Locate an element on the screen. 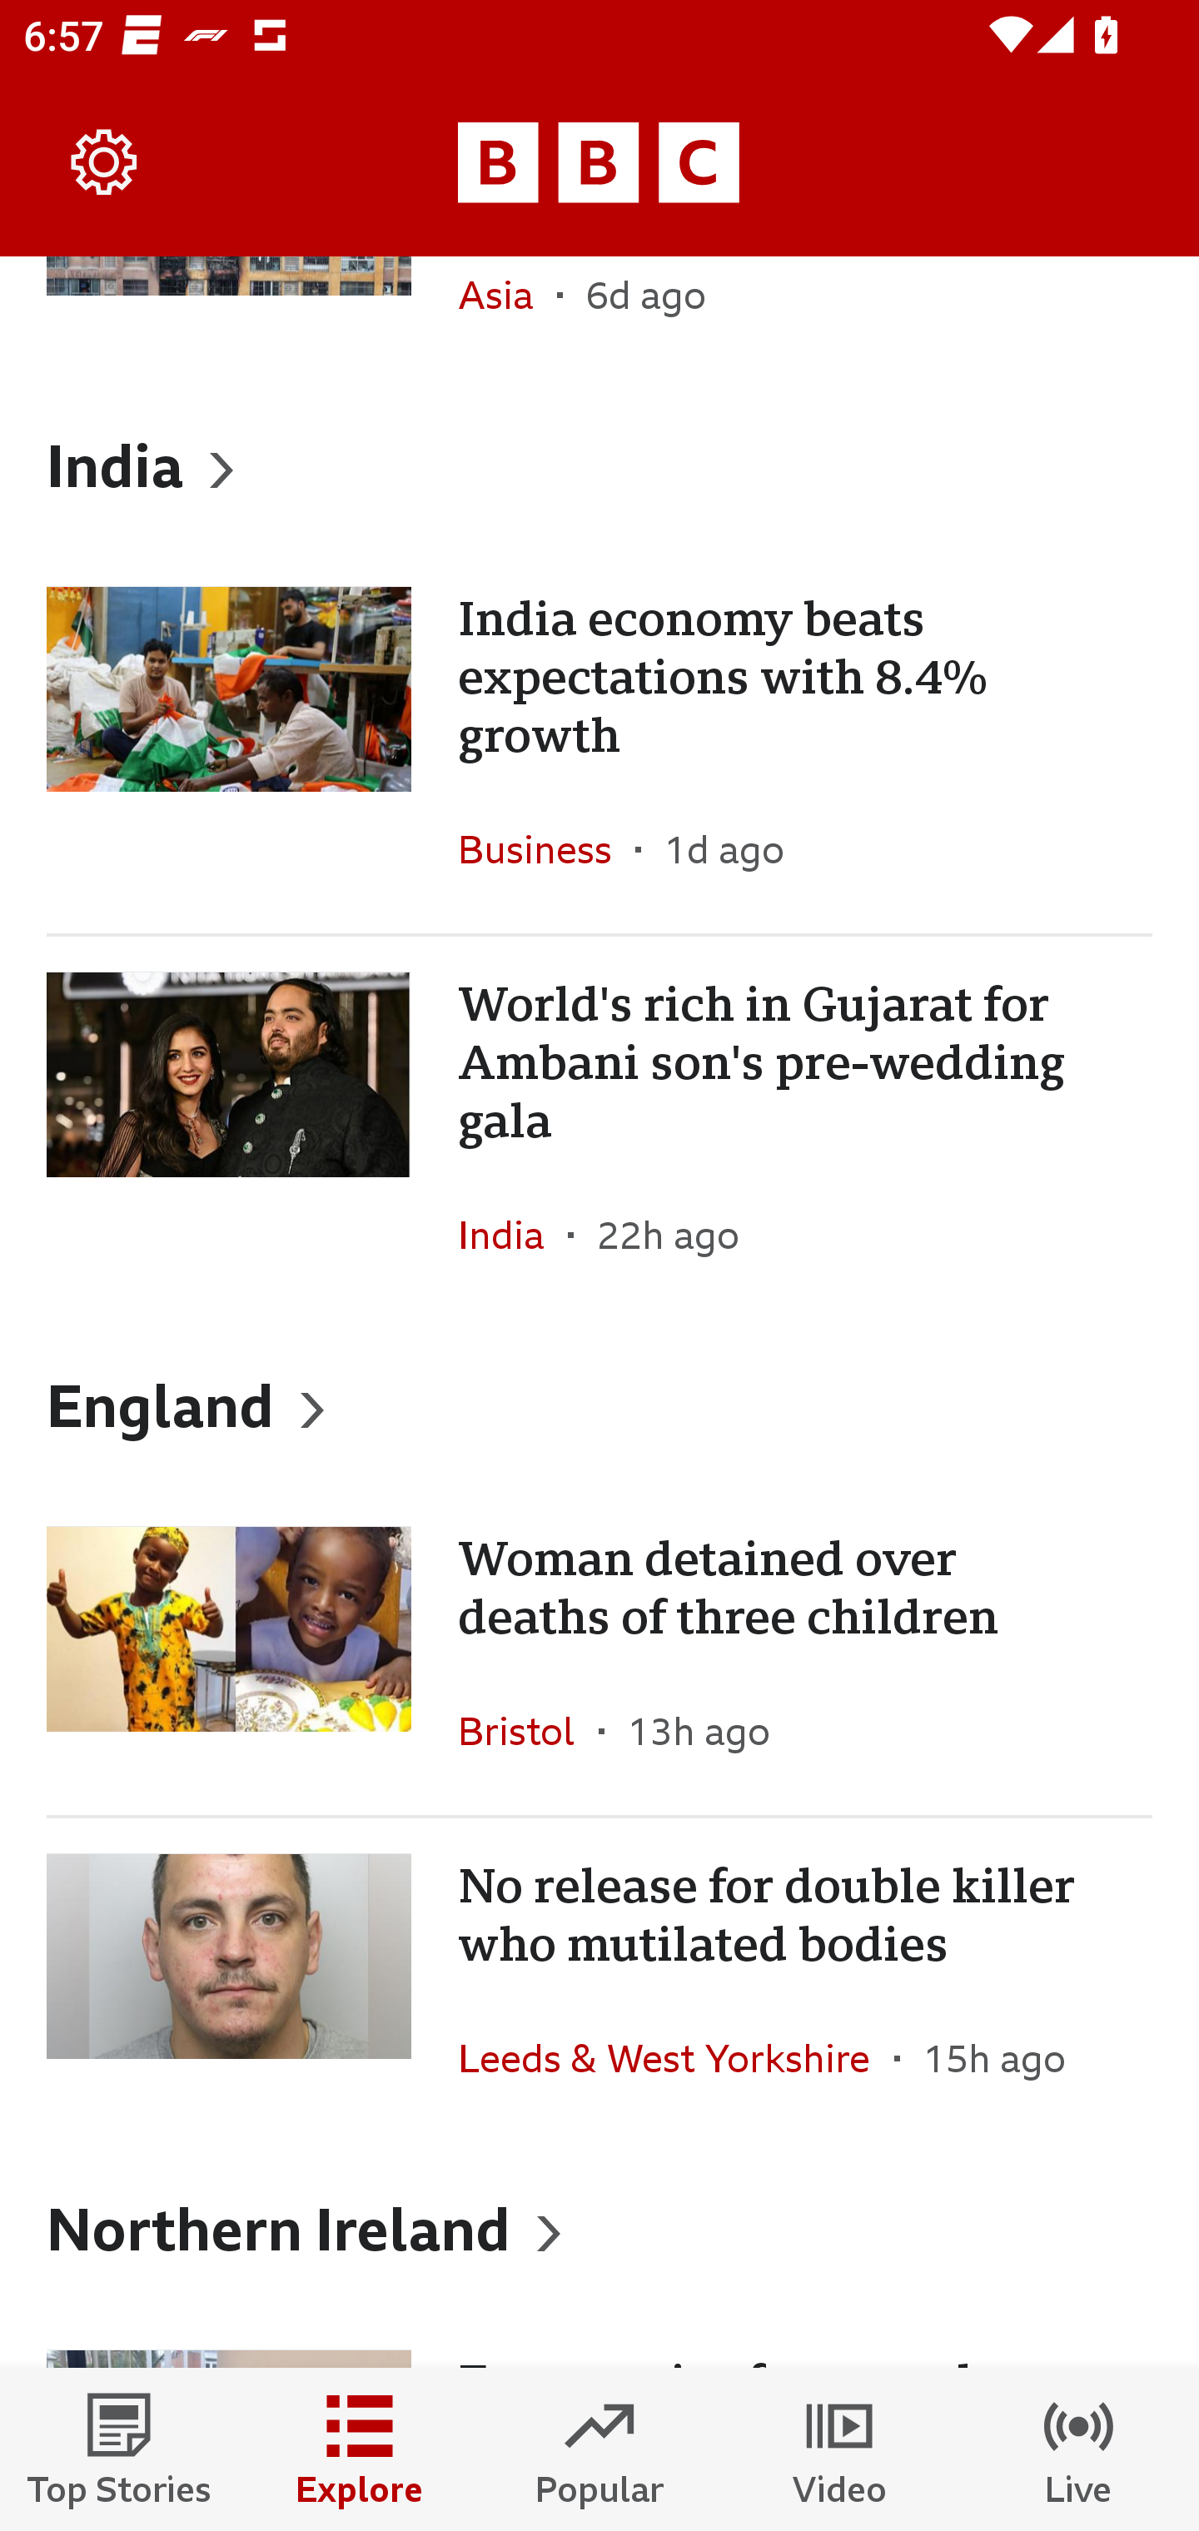 This screenshot has height=2531, width=1199. Bristol In the section Bristol is located at coordinates (528, 1731).